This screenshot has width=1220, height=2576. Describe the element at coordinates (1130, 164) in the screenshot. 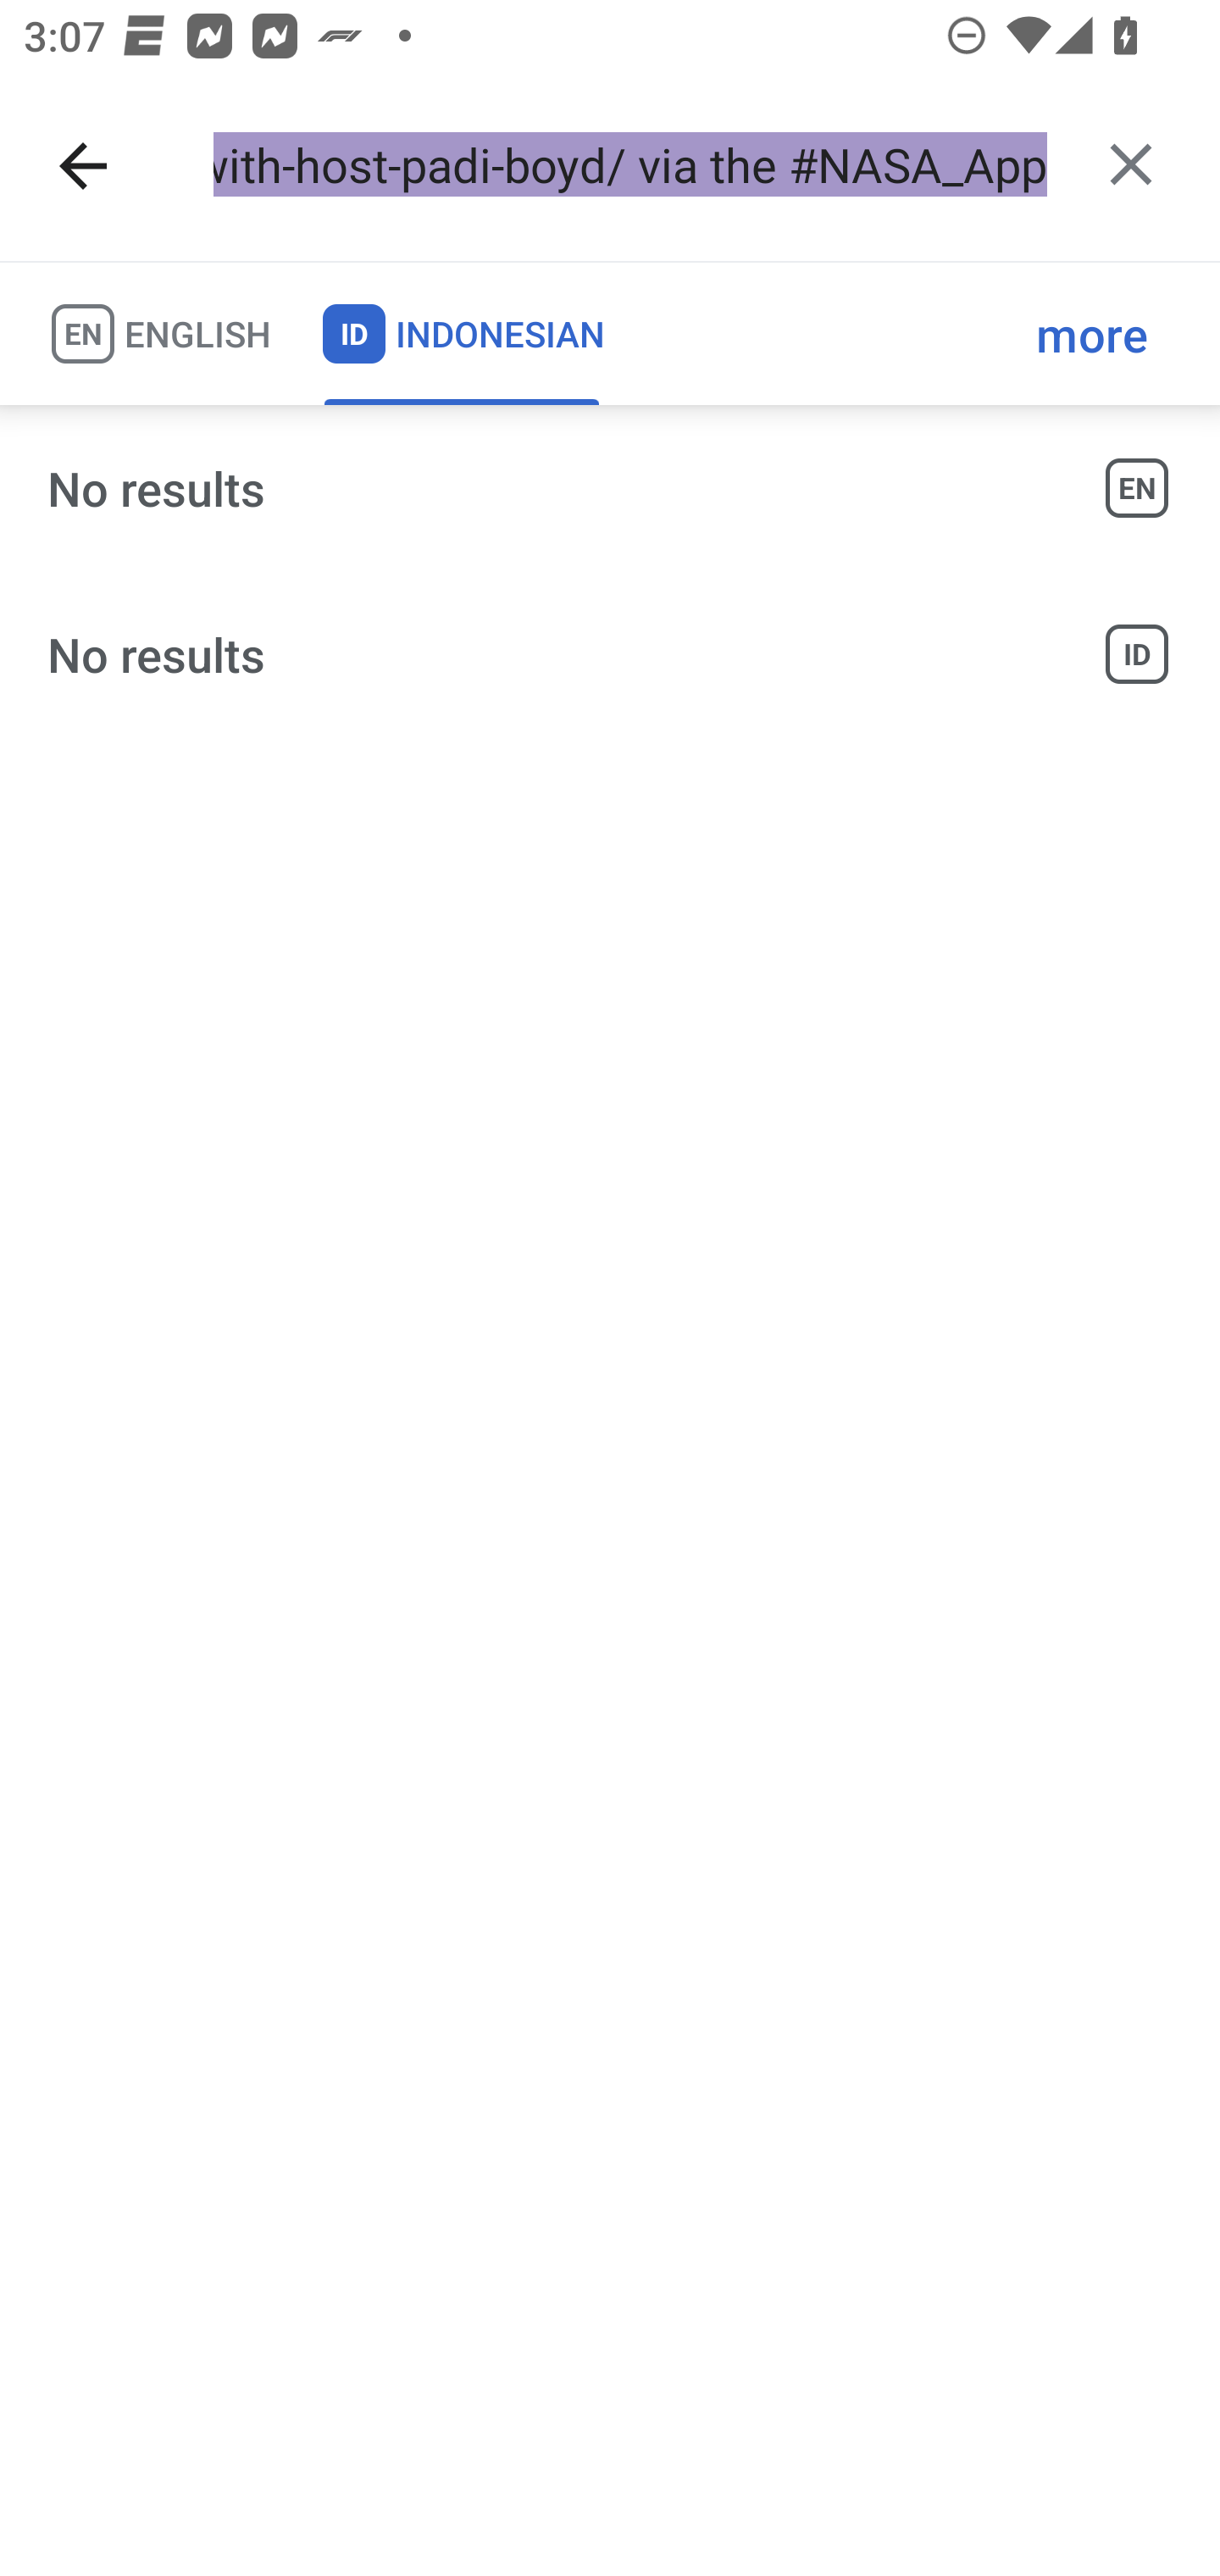

I see `Clear query` at that location.